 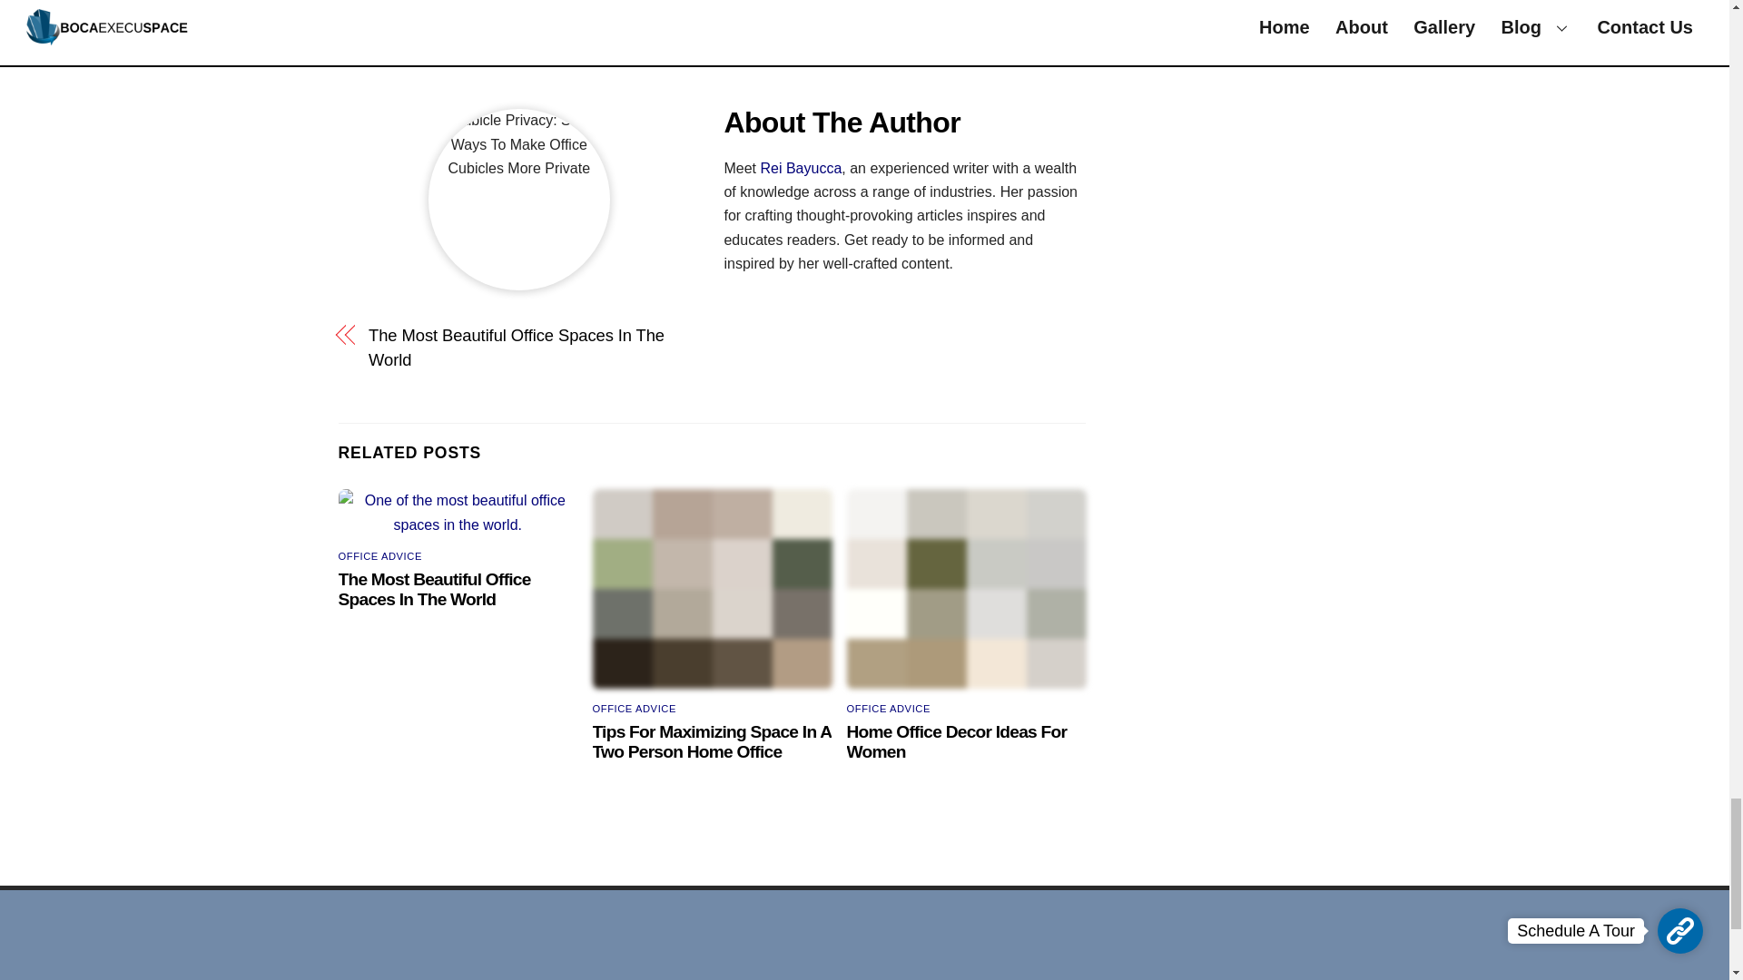 I want to click on Rei Bayucca, so click(x=801, y=169).